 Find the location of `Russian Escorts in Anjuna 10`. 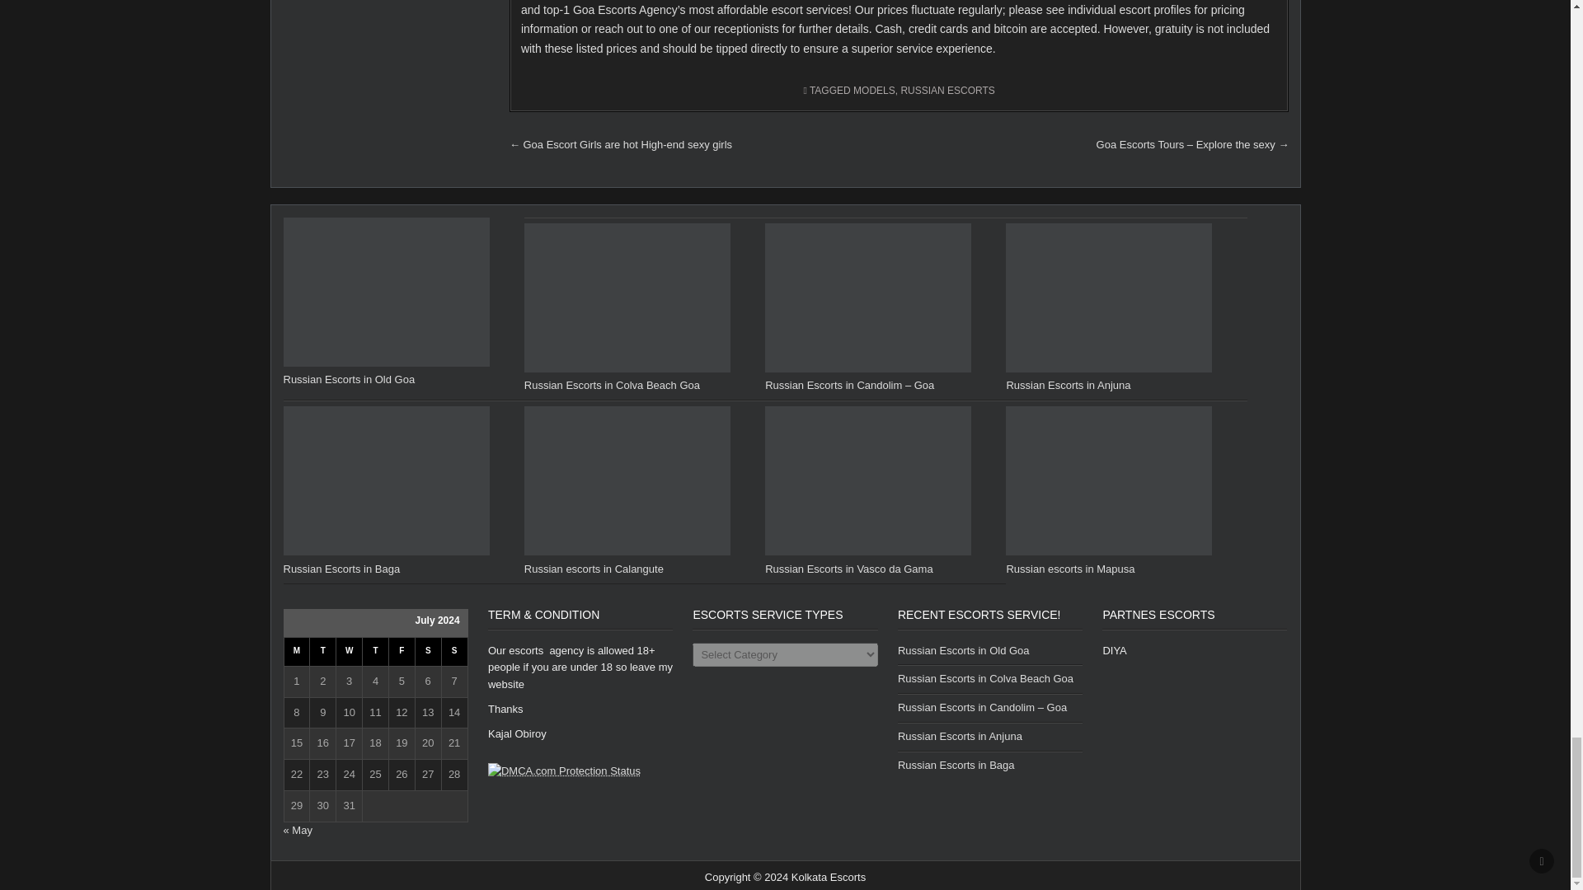

Russian Escorts in Anjuna 10 is located at coordinates (1108, 298).